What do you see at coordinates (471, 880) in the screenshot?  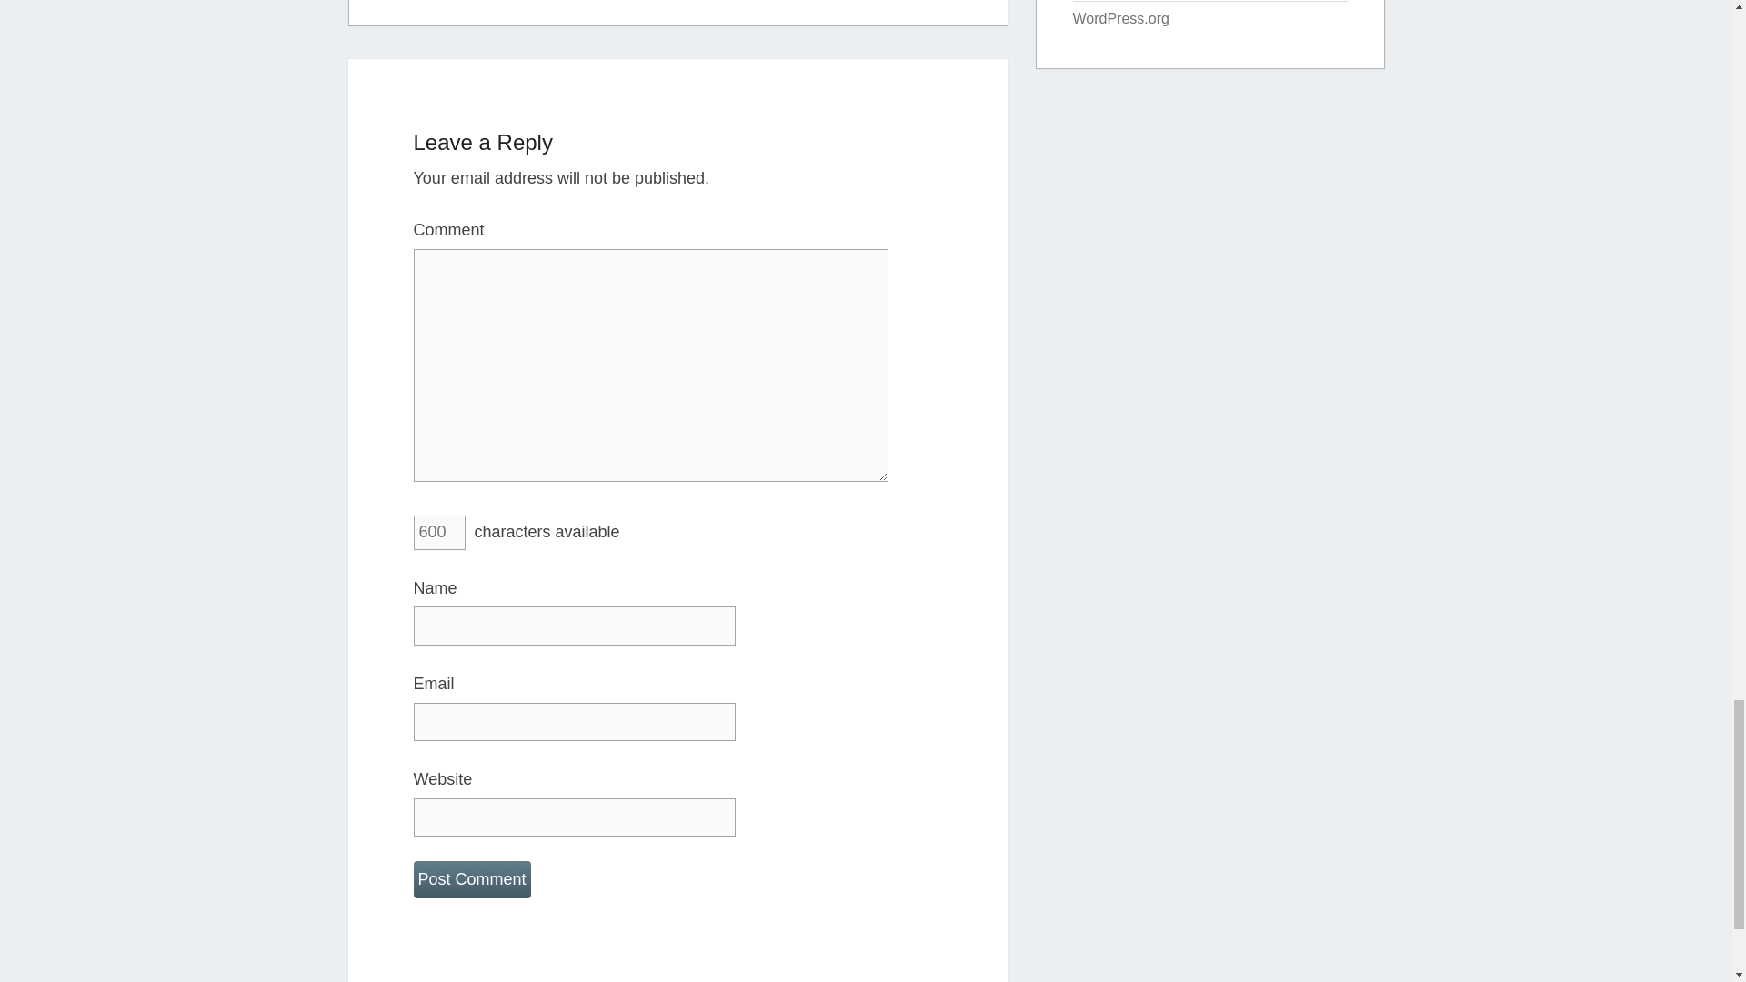 I see `Post Comment` at bounding box center [471, 880].